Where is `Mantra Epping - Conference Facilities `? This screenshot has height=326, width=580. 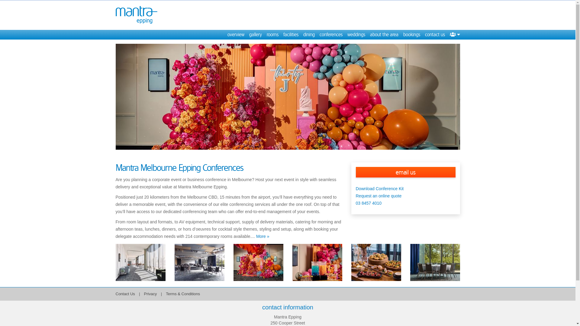 Mantra Epping - Conference Facilities  is located at coordinates (435, 263).